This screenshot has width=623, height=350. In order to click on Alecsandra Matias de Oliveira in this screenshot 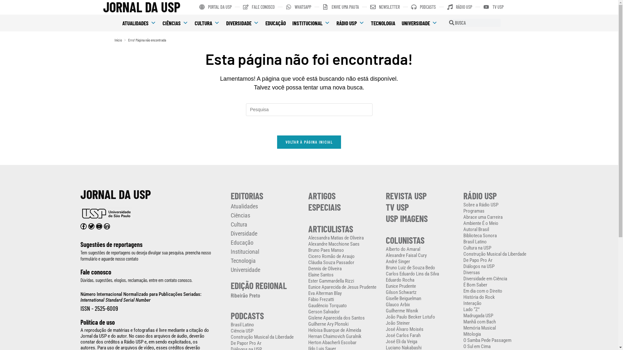, I will do `click(344, 238)`.